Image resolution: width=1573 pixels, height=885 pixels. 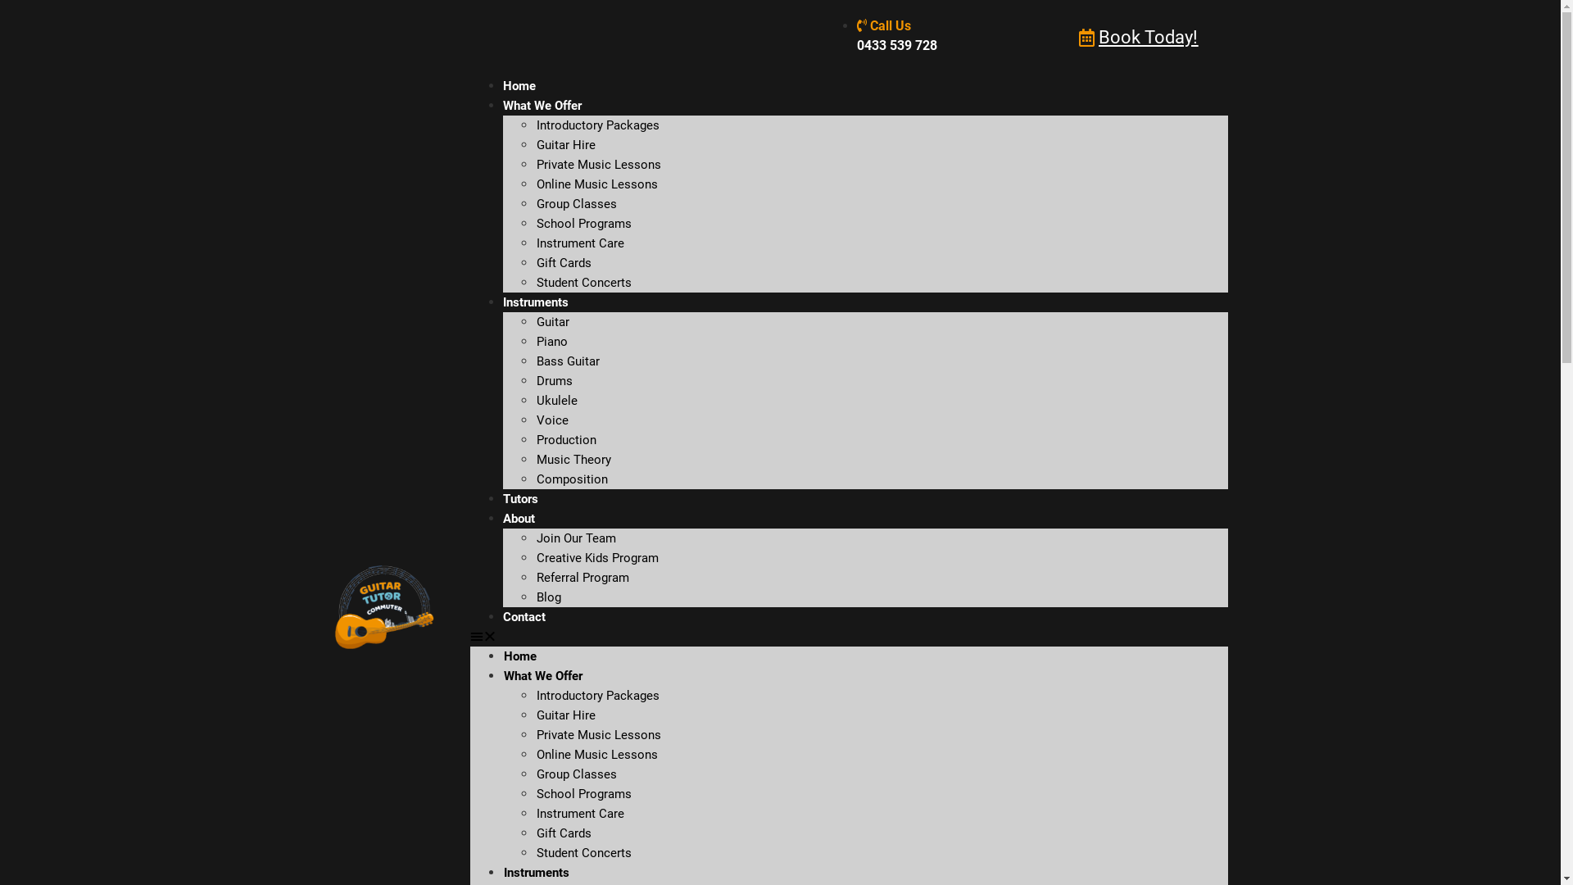 I want to click on School Programs, so click(x=584, y=224).